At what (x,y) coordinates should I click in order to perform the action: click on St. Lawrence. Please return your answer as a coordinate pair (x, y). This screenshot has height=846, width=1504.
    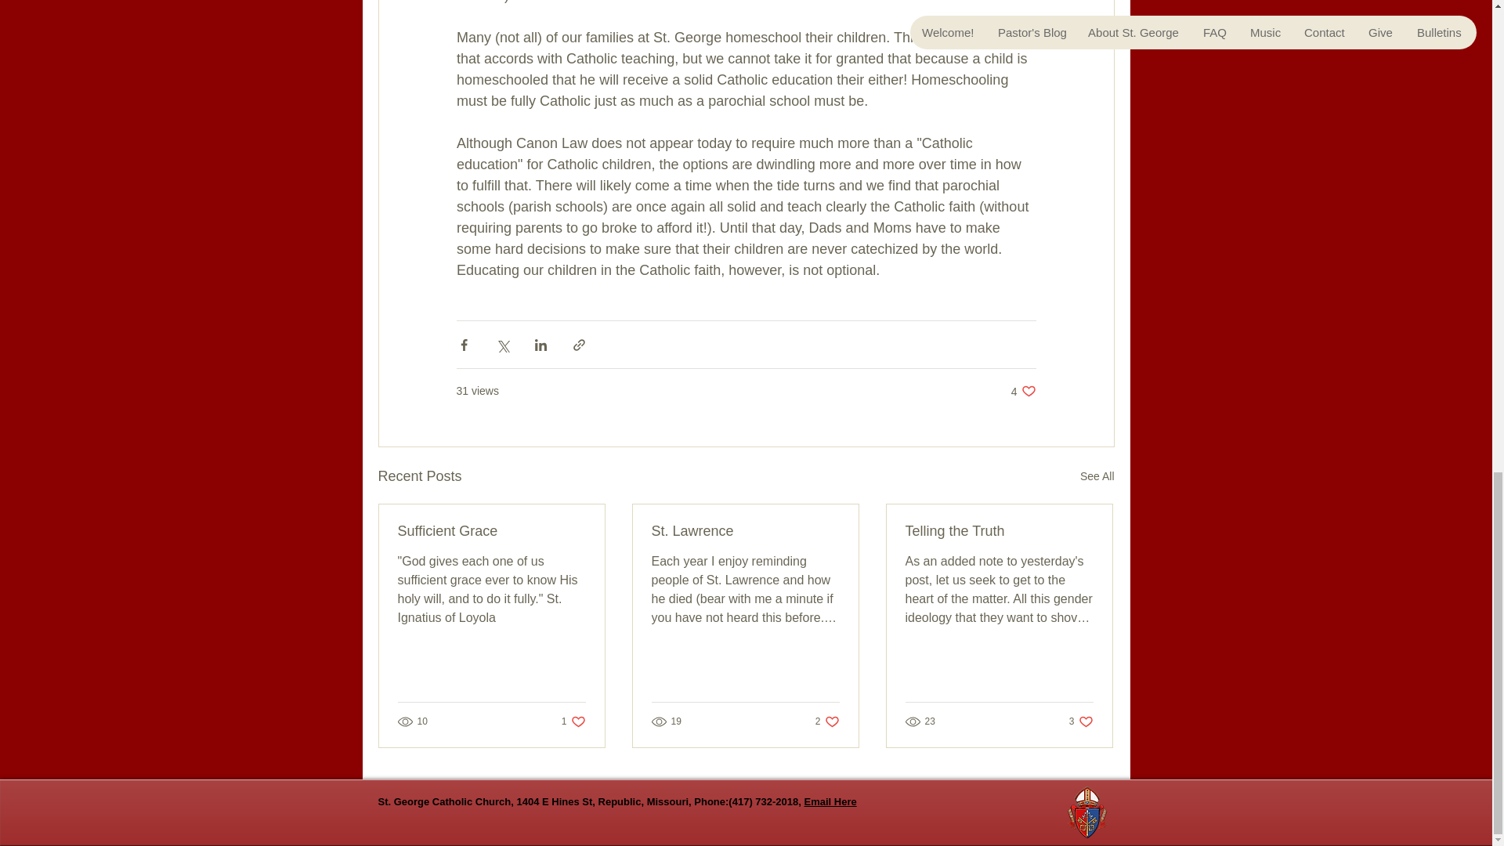
    Looking at the image, I should click on (745, 531).